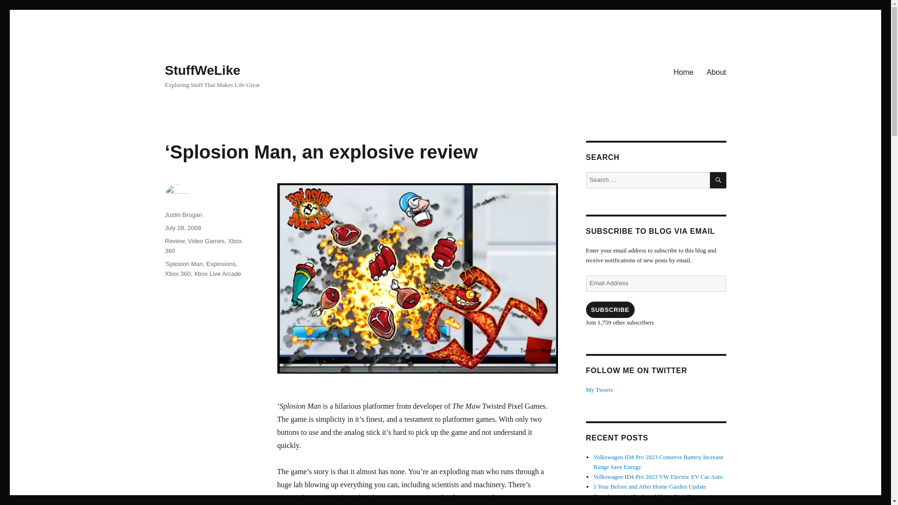 This screenshot has width=898, height=505. I want to click on About, so click(717, 72).